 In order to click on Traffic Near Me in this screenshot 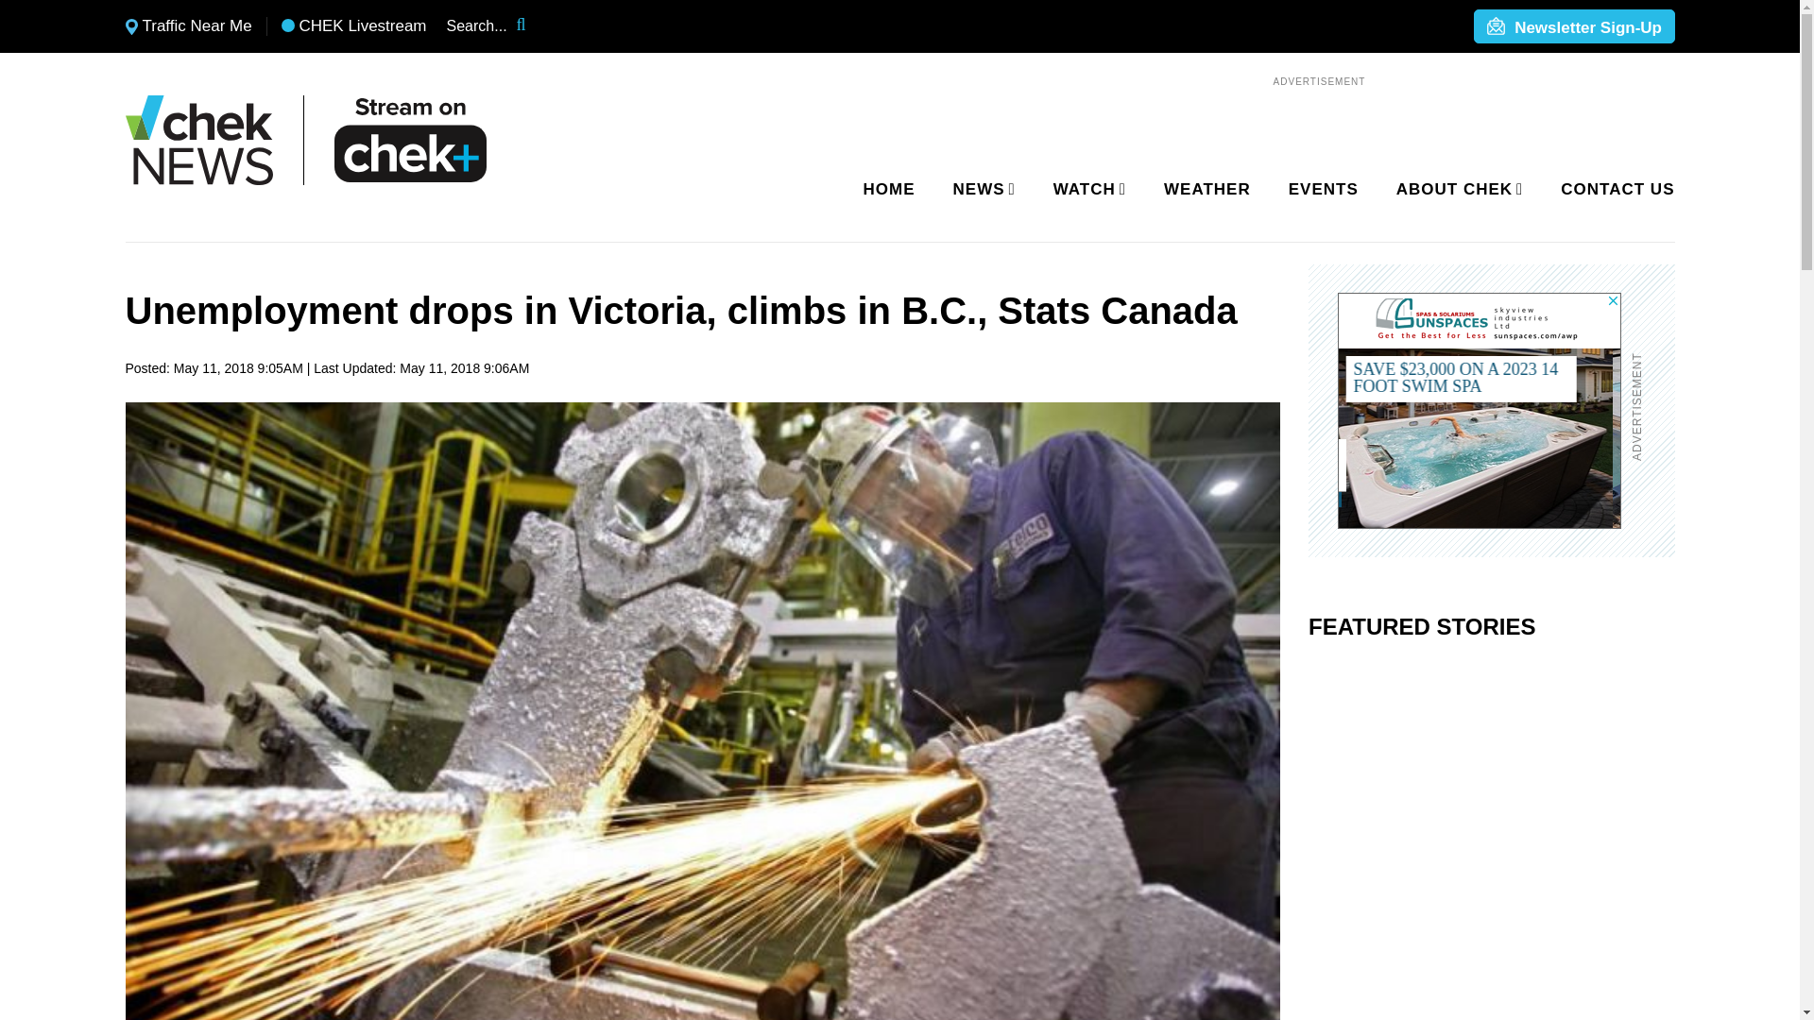, I will do `click(188, 26)`.